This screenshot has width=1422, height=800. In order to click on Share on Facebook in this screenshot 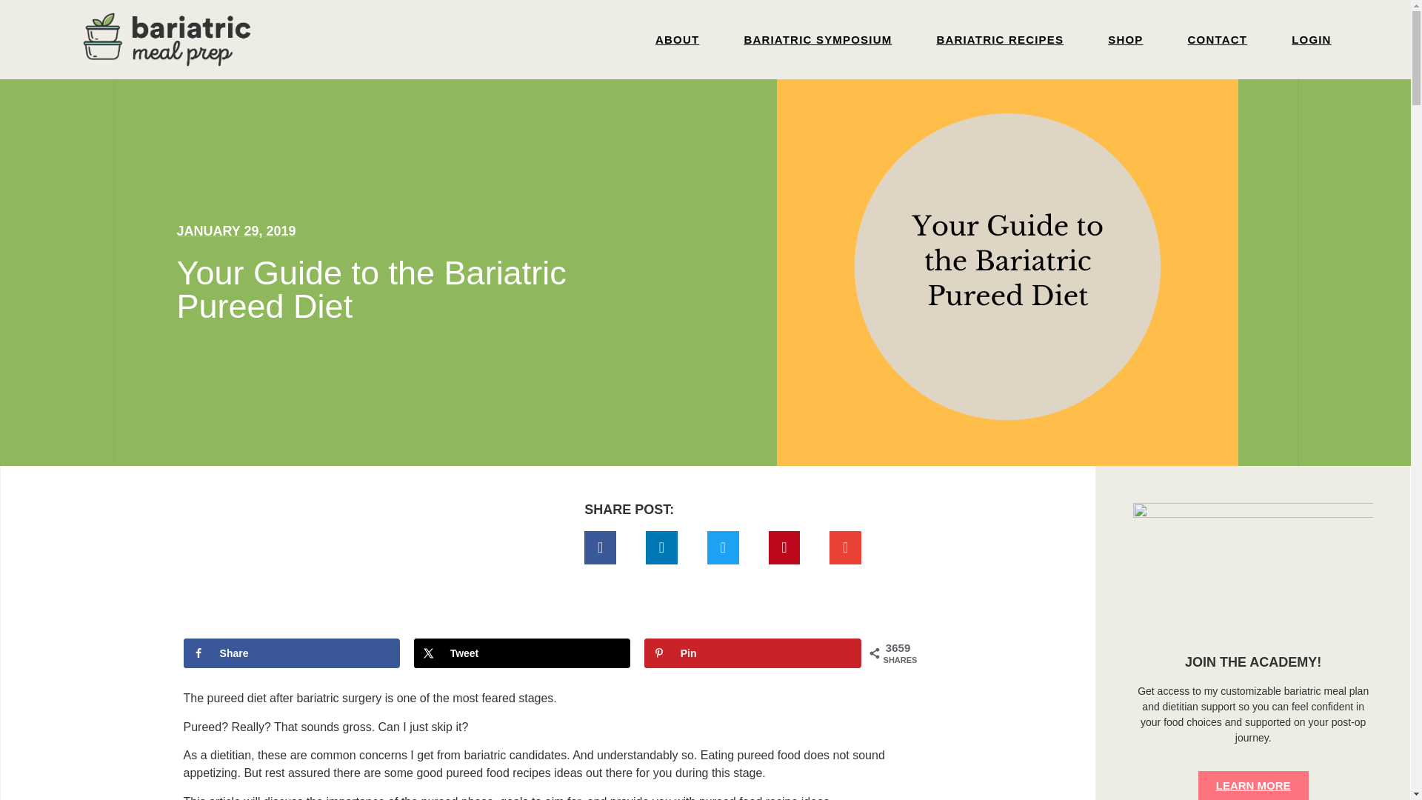, I will do `click(292, 653)`.